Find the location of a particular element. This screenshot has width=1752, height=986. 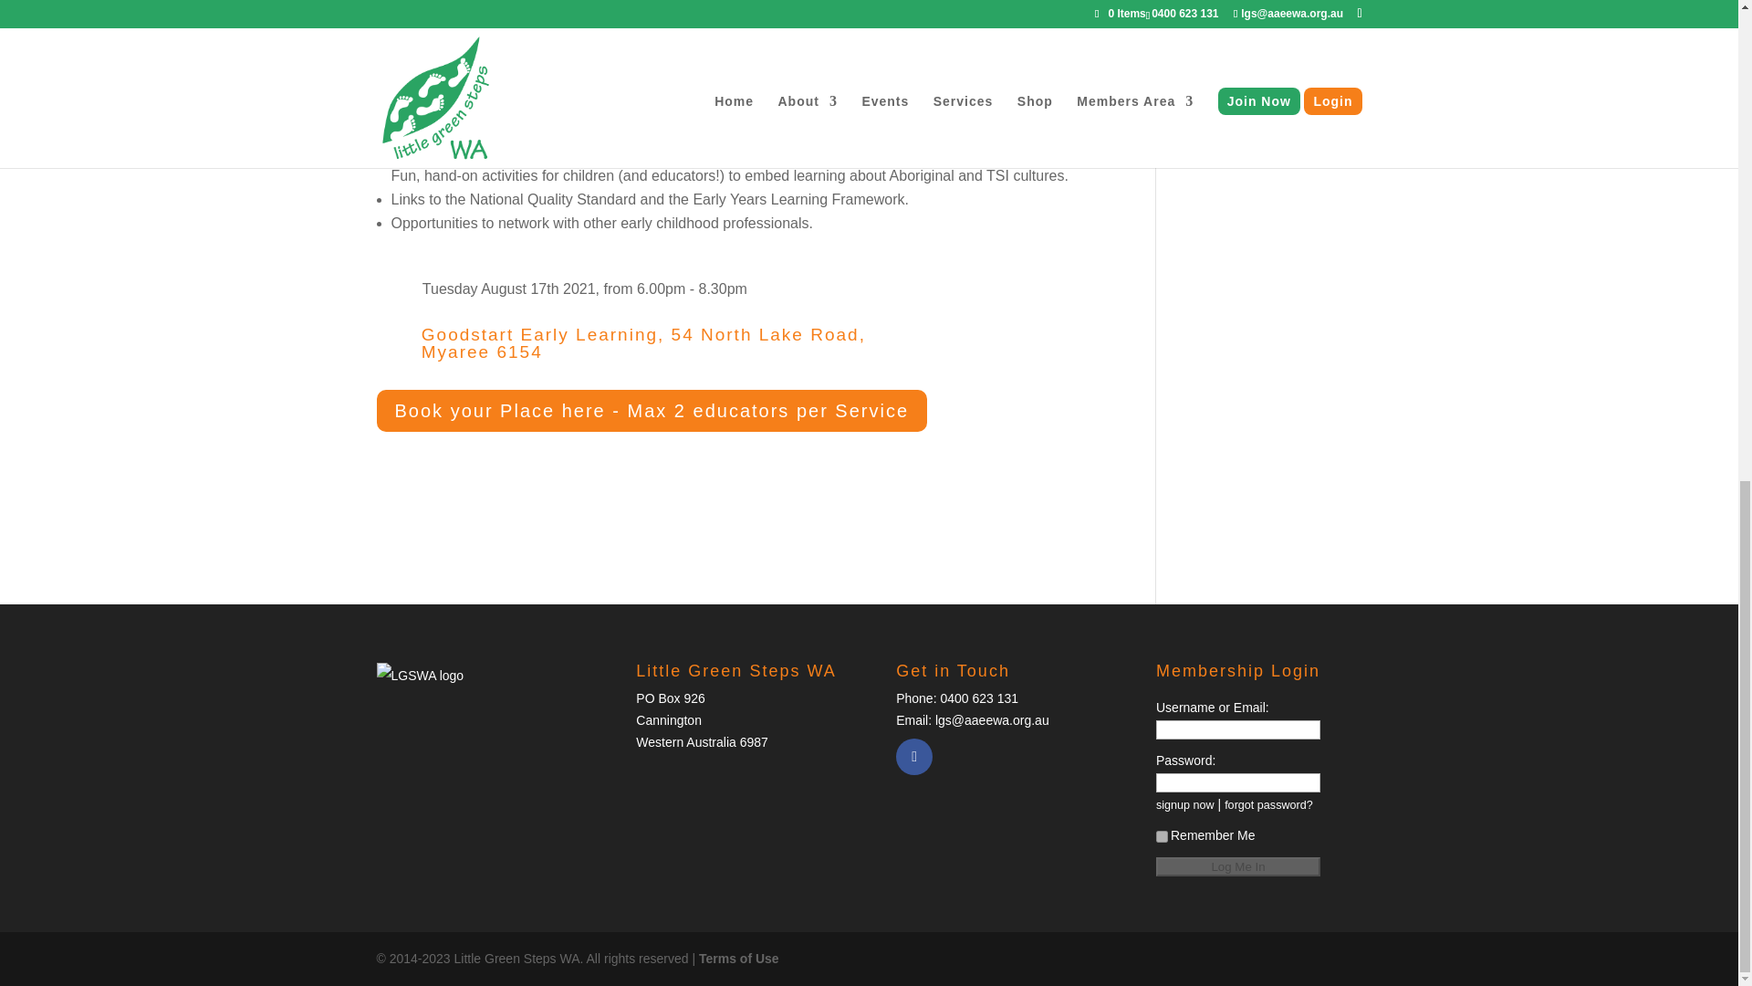

Password is located at coordinates (1238, 782).